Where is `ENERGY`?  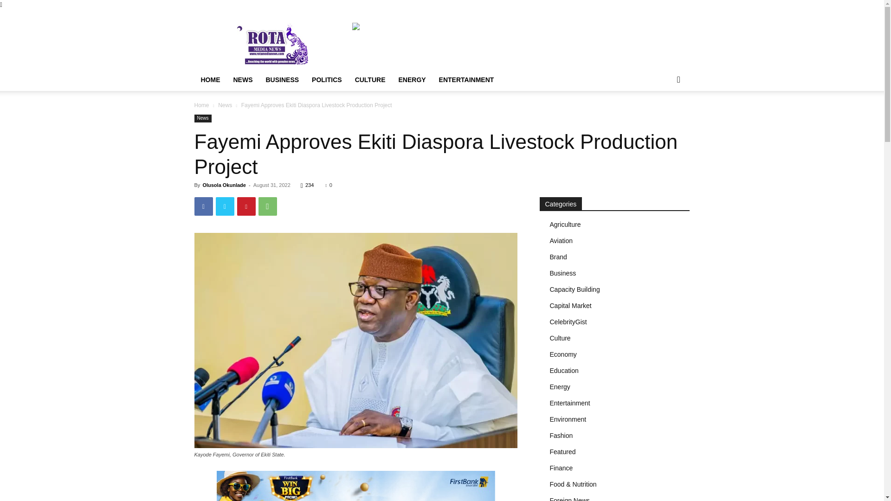
ENERGY is located at coordinates (412, 79).